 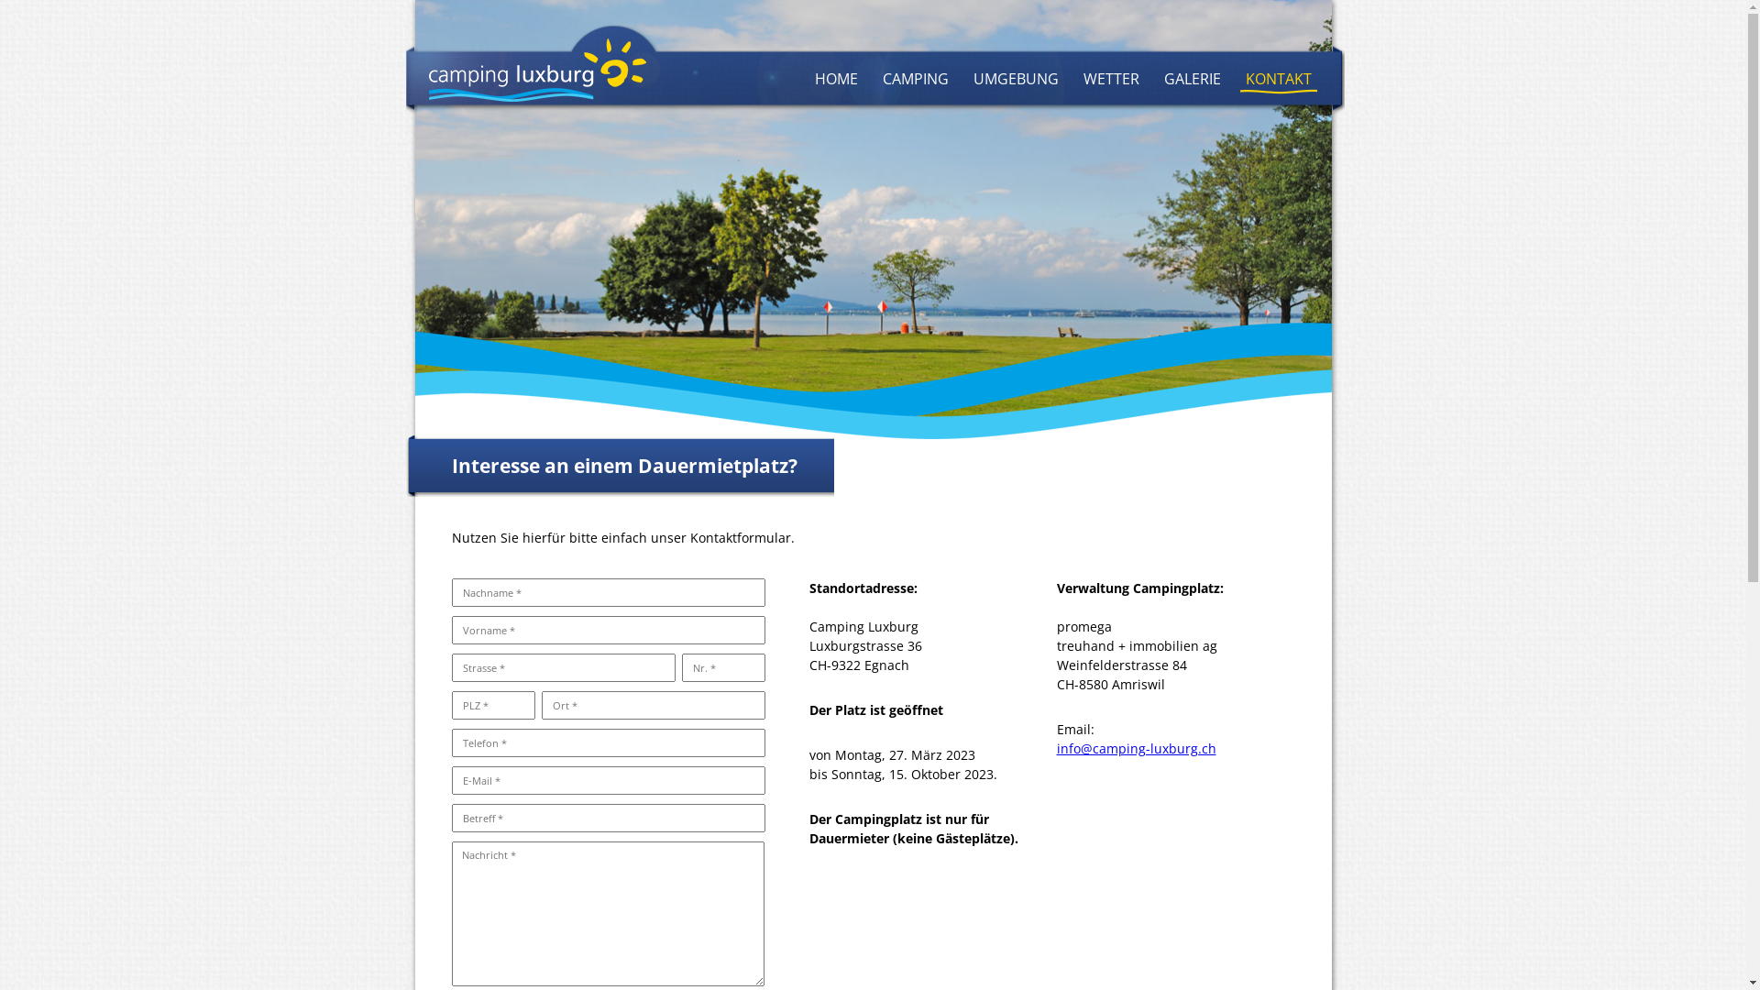 What do you see at coordinates (1136, 748) in the screenshot?
I see `info@camping-luxburg.ch` at bounding box center [1136, 748].